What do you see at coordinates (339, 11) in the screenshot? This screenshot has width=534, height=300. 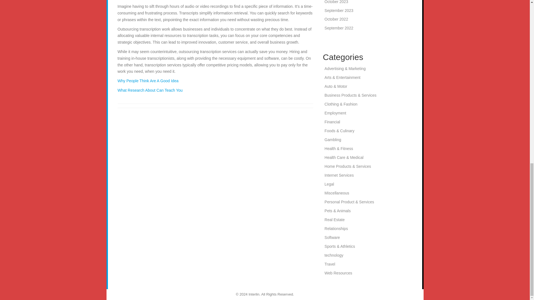 I see `September 2023` at bounding box center [339, 11].